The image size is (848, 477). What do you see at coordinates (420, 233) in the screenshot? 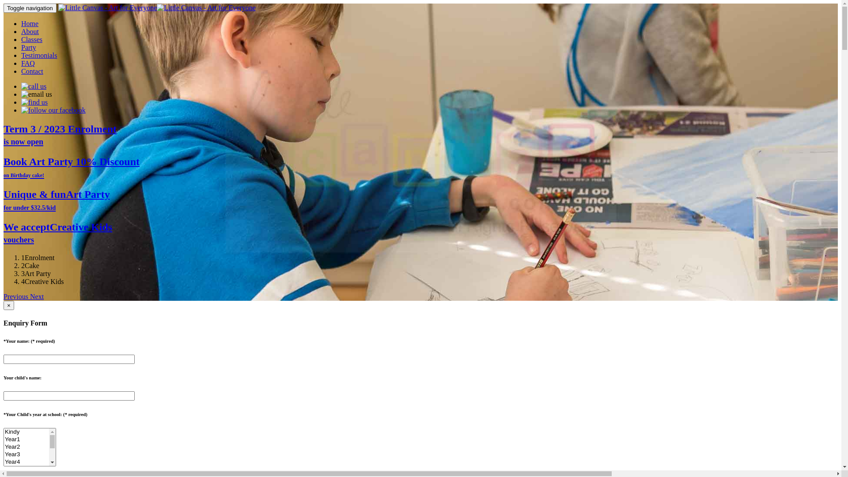
I see `We acceptCreative Kids
vouchers` at bounding box center [420, 233].